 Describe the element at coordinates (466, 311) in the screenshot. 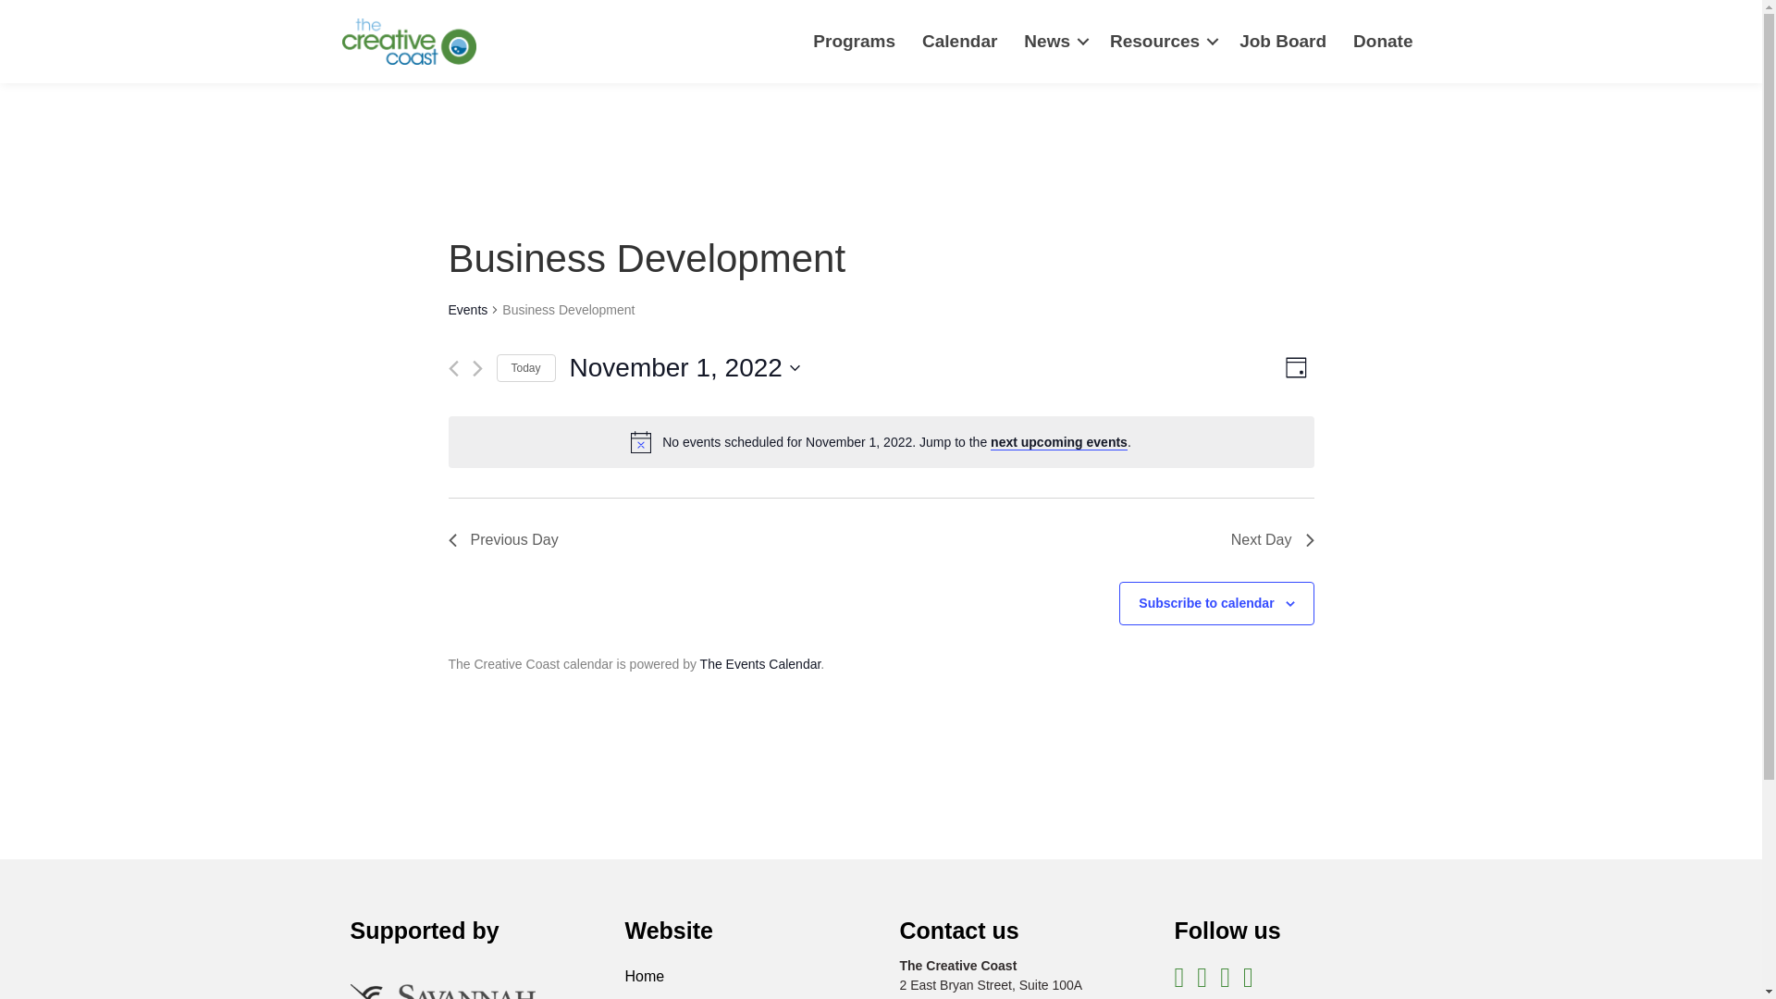

I see `Events` at that location.